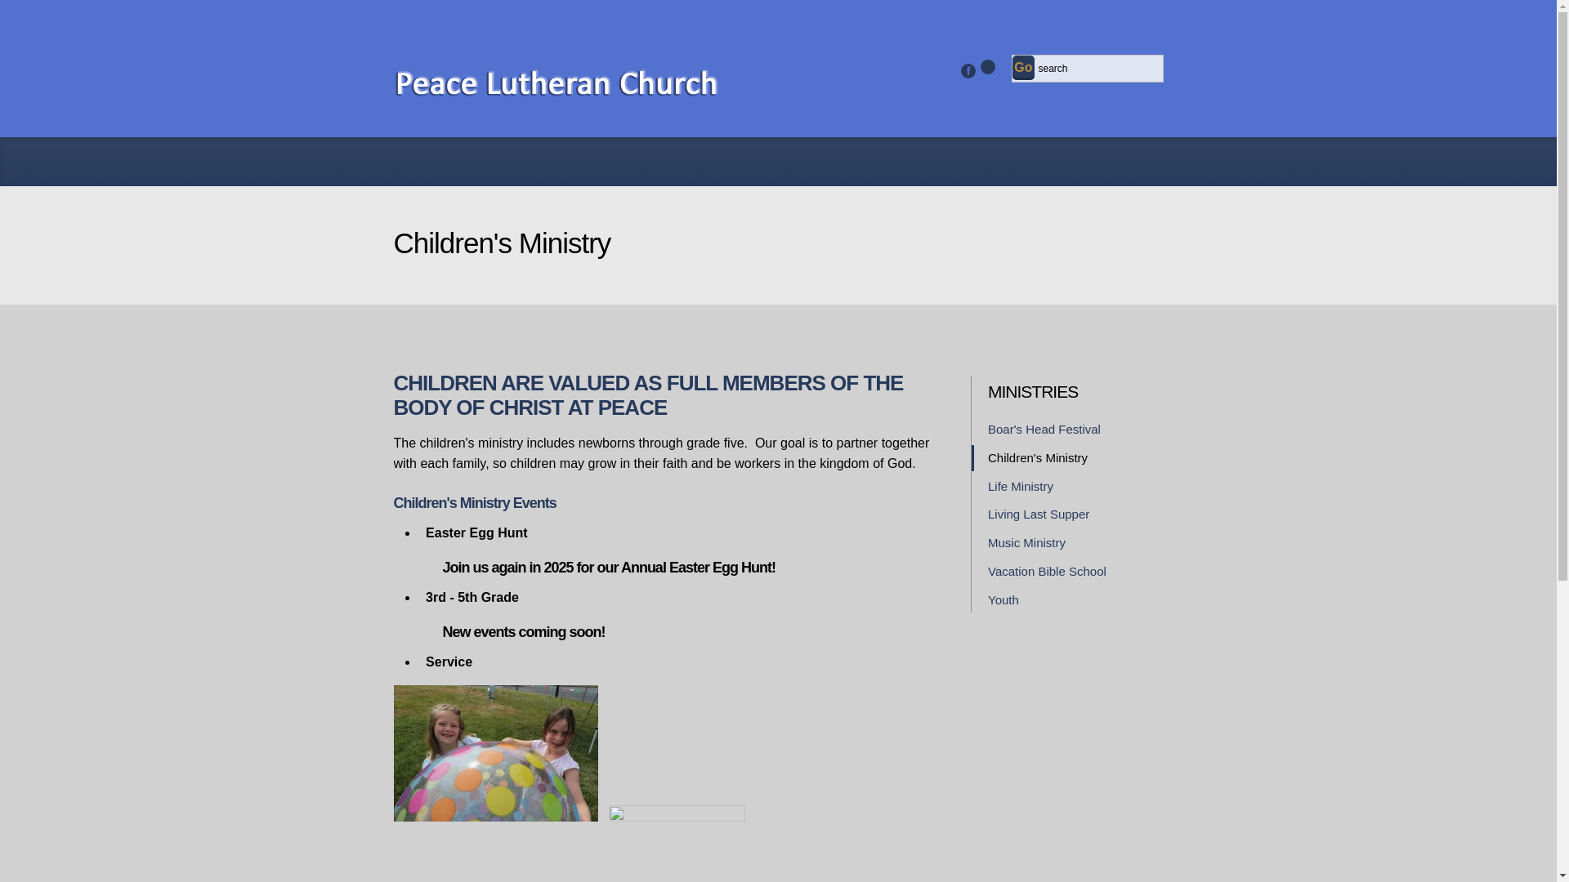 The height and width of the screenshot is (882, 1569). I want to click on YouTube, so click(987, 67).